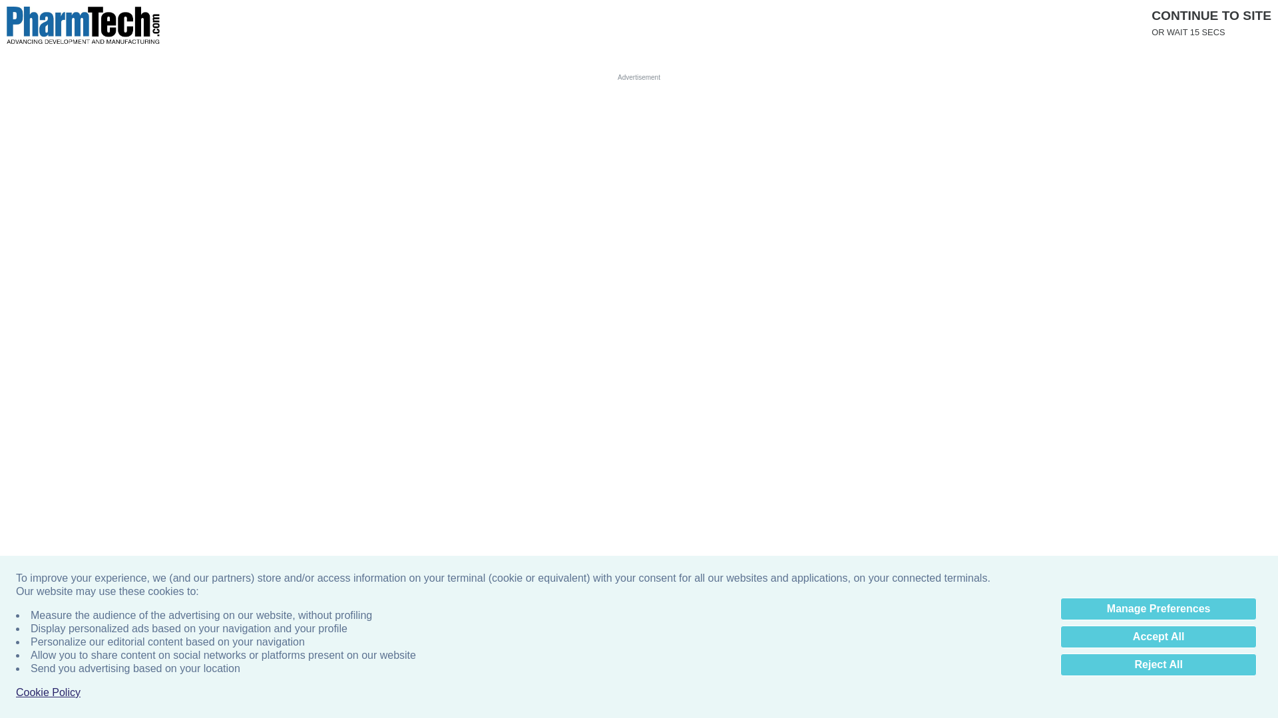 Image resolution: width=1278 pixels, height=718 pixels. Describe the element at coordinates (48, 693) in the screenshot. I see `Cookie Policy` at that location.